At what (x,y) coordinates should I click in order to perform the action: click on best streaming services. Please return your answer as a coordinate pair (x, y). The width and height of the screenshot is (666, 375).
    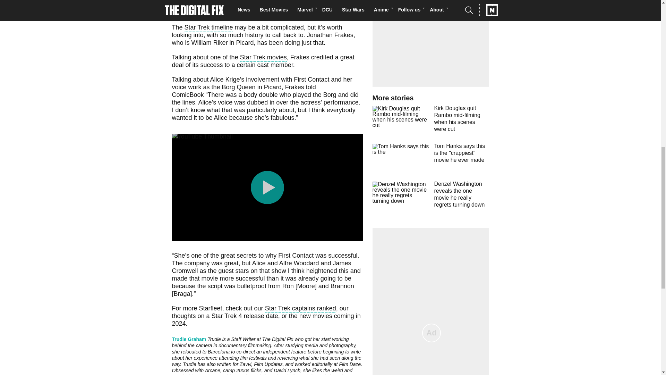
    Looking at the image, I should click on (205, 1).